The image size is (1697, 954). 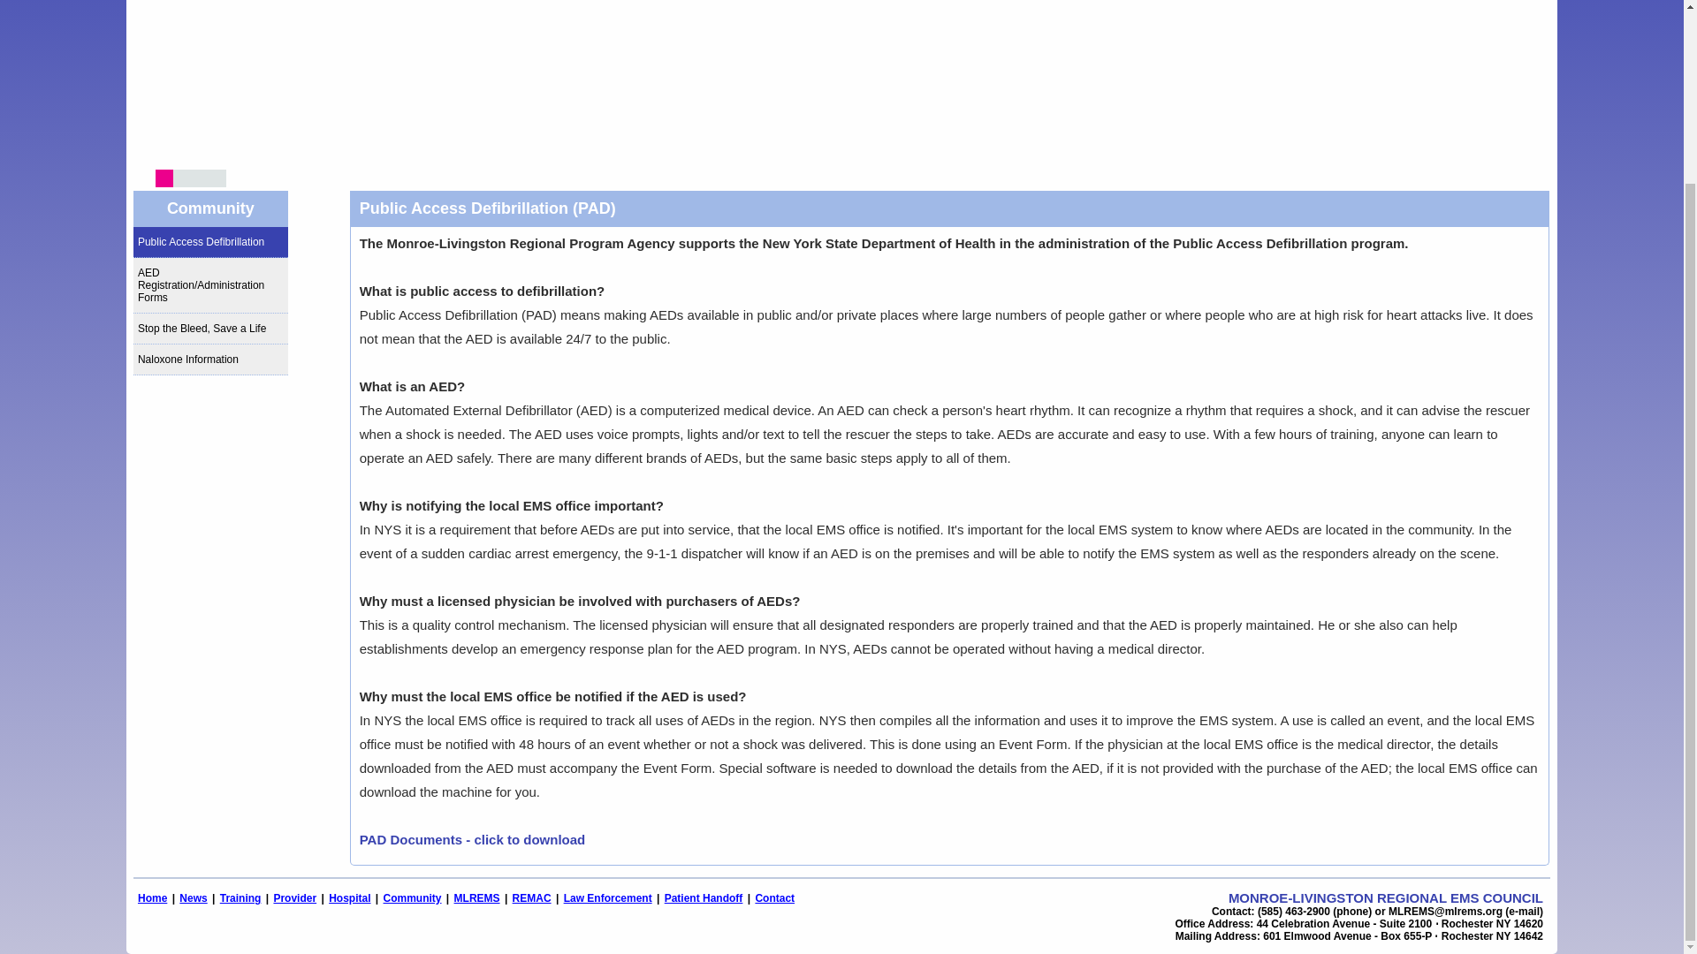 What do you see at coordinates (217, 178) in the screenshot?
I see `4` at bounding box center [217, 178].